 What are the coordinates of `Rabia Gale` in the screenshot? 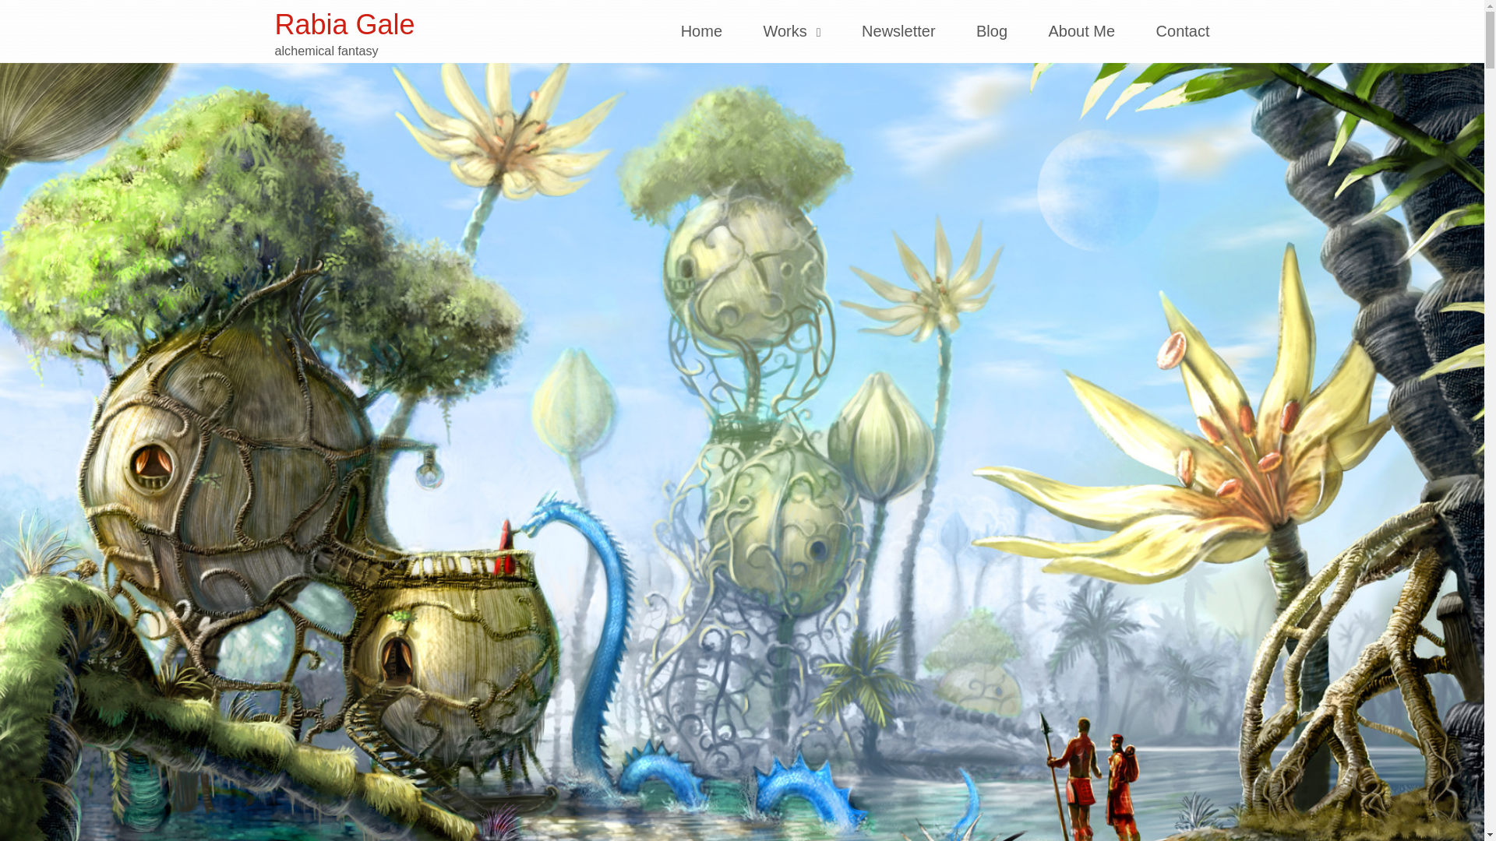 It's located at (344, 23).